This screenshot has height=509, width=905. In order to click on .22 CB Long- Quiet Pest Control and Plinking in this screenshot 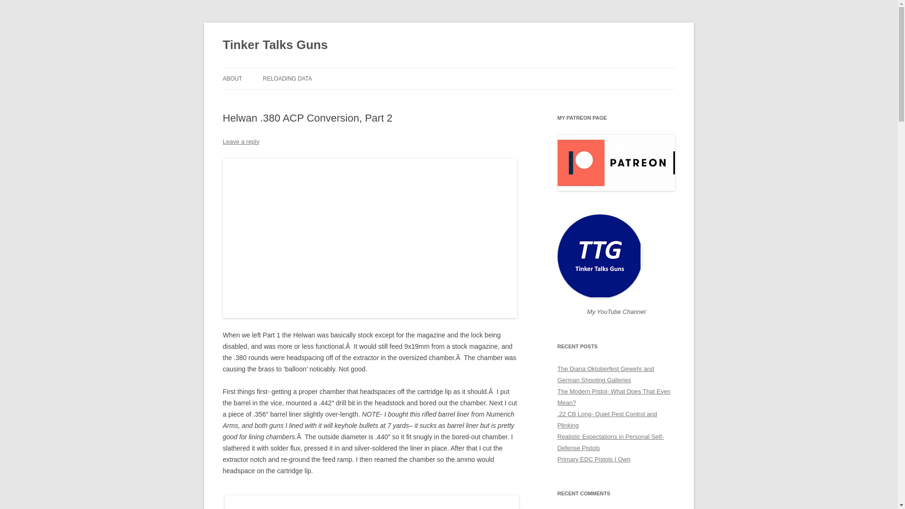, I will do `click(607, 419)`.